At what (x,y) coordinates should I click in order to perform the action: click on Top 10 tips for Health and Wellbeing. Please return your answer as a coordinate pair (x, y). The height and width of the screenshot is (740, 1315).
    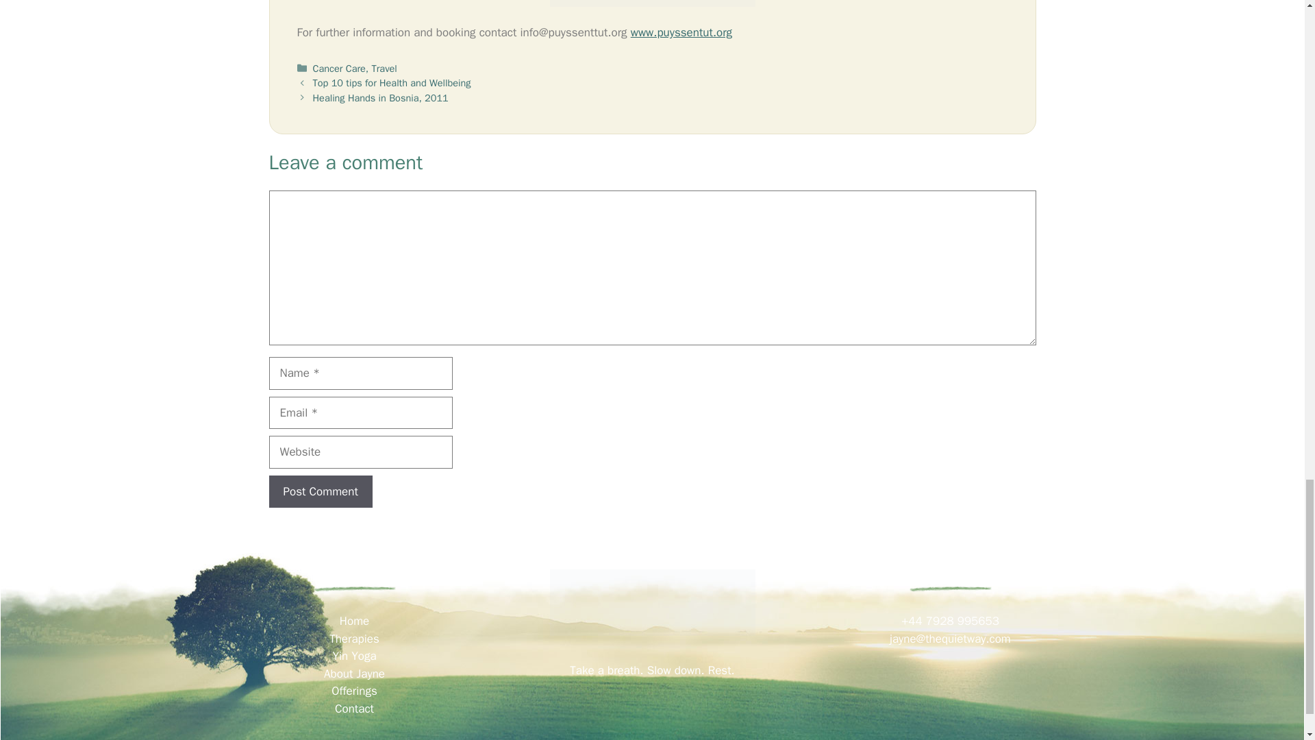
    Looking at the image, I should click on (392, 82).